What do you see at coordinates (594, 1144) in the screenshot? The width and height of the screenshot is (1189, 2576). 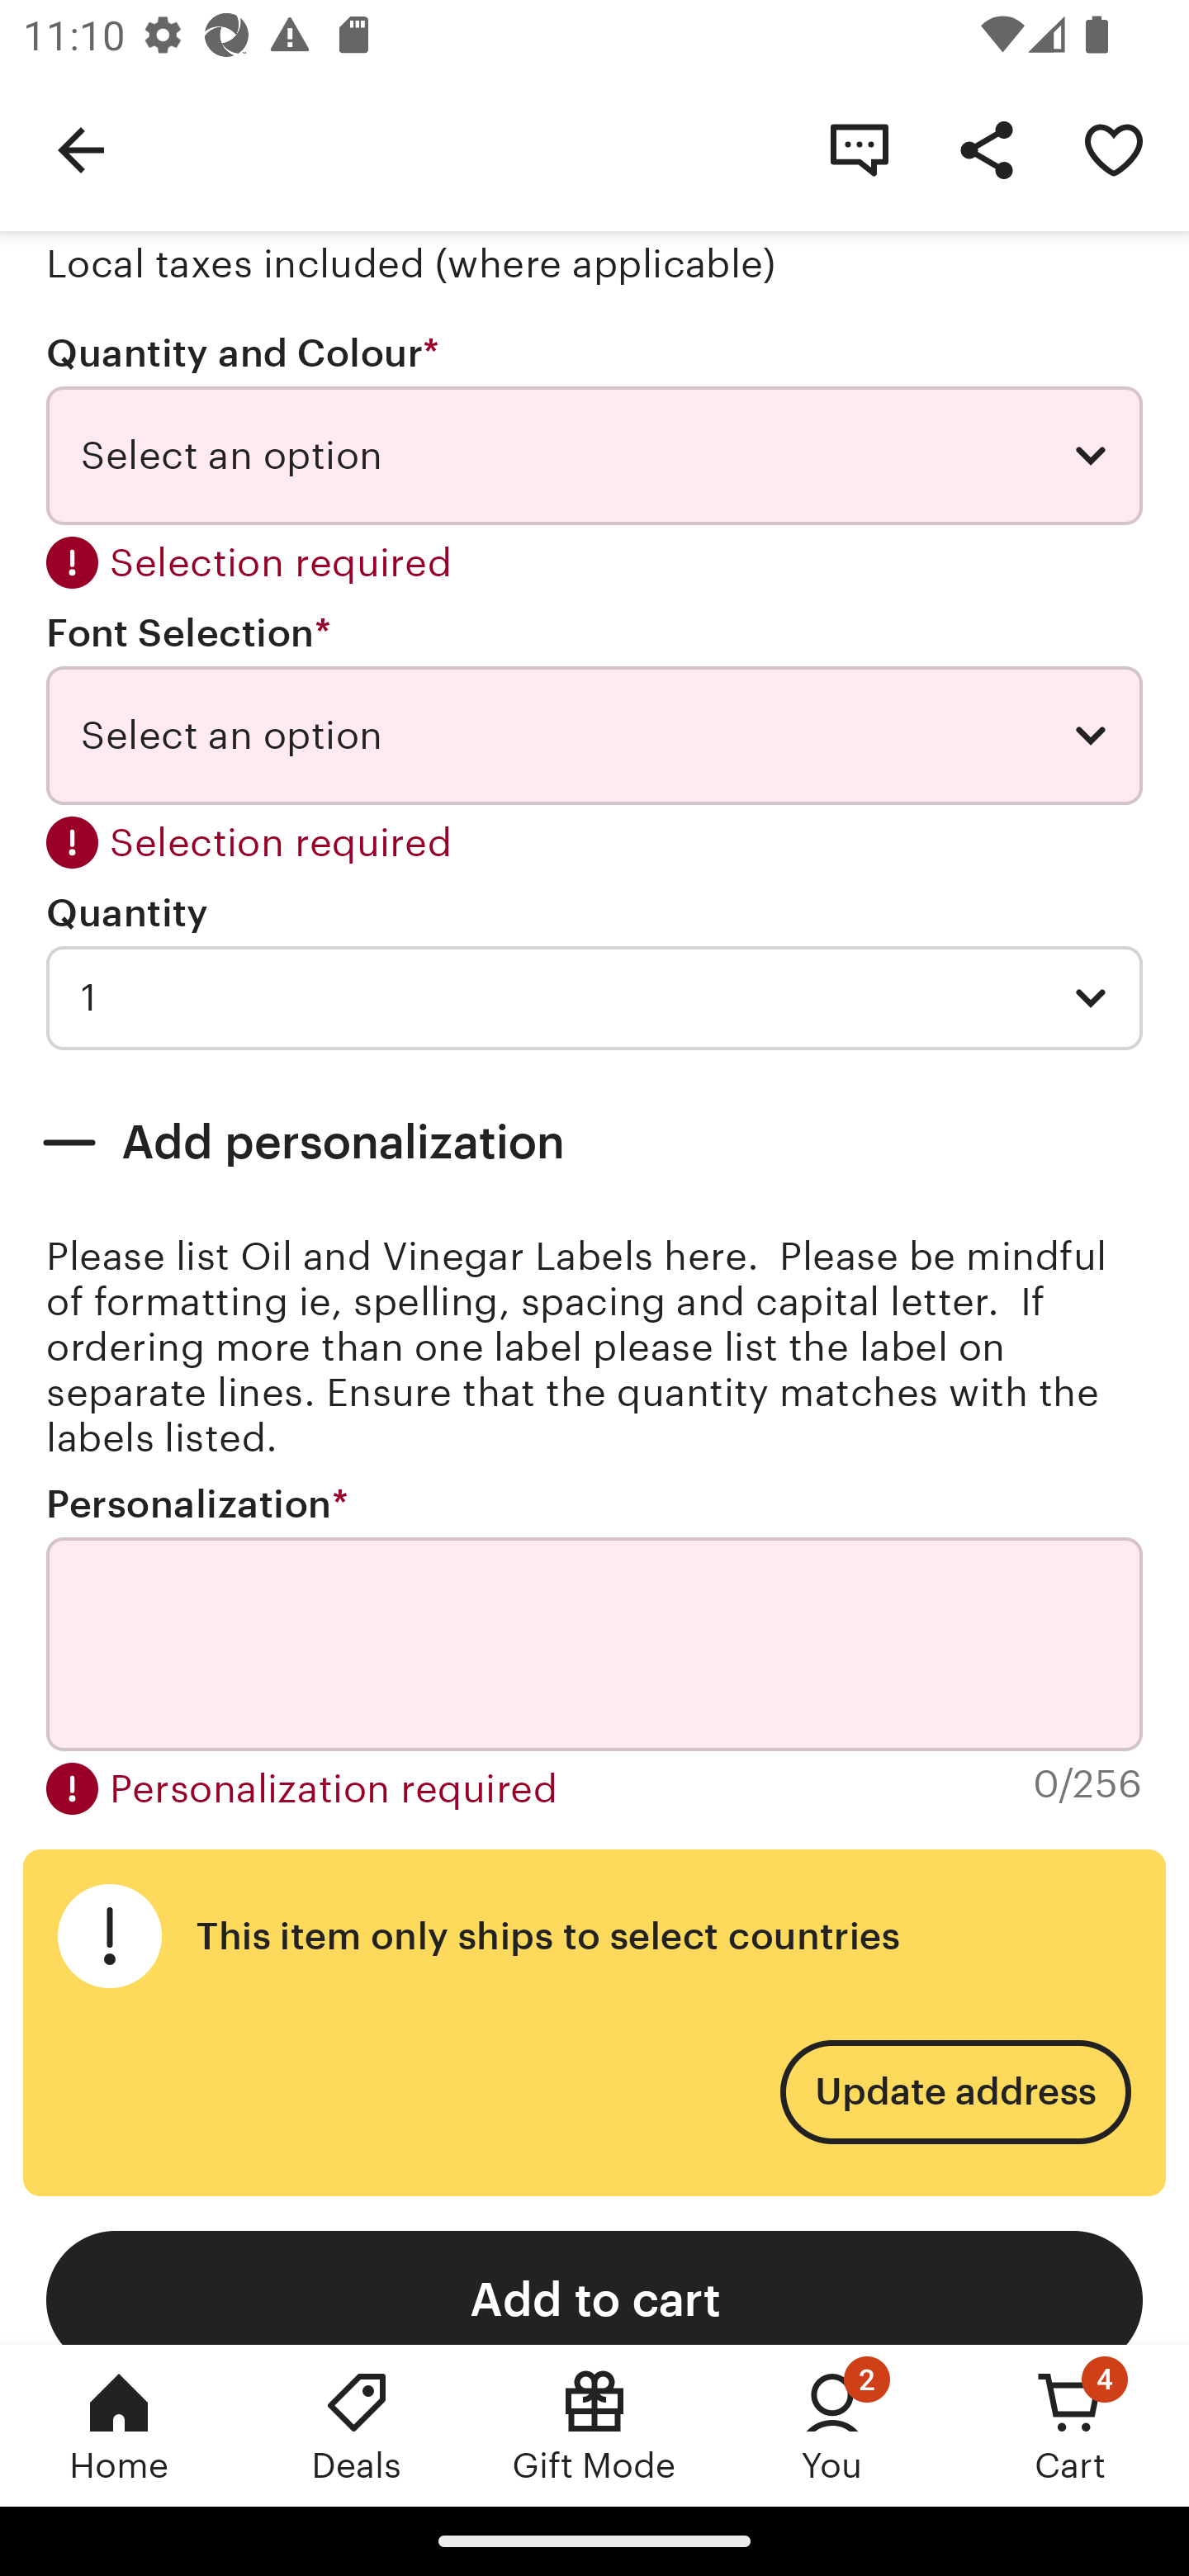 I see `Add personalization Add personalization Required` at bounding box center [594, 1144].